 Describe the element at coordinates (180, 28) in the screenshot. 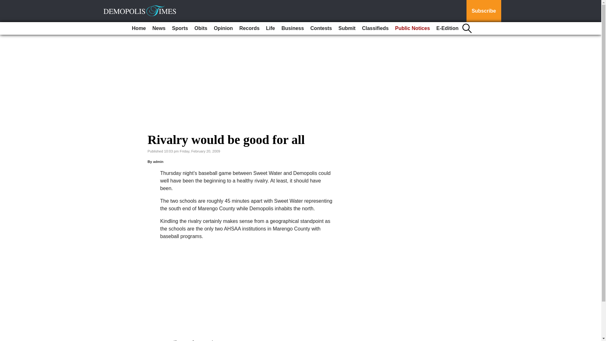

I see `Sports` at that location.